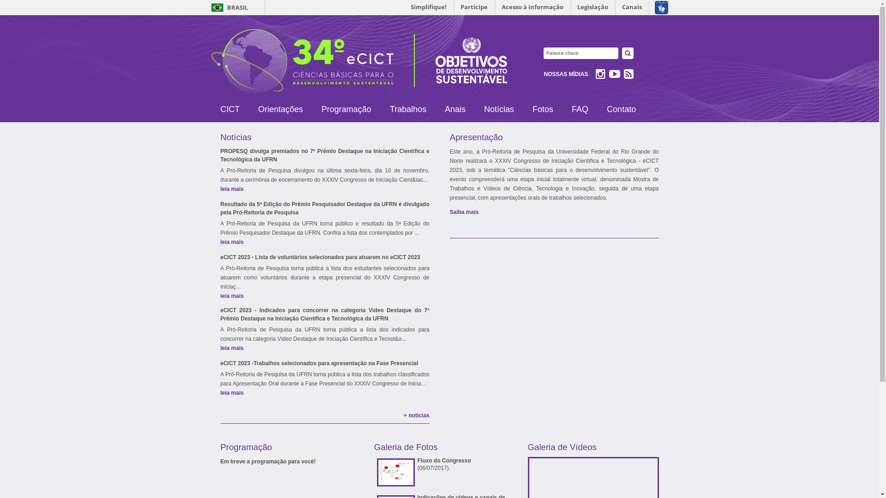 This screenshot has height=498, width=886. I want to click on BRASIL, so click(229, 7).